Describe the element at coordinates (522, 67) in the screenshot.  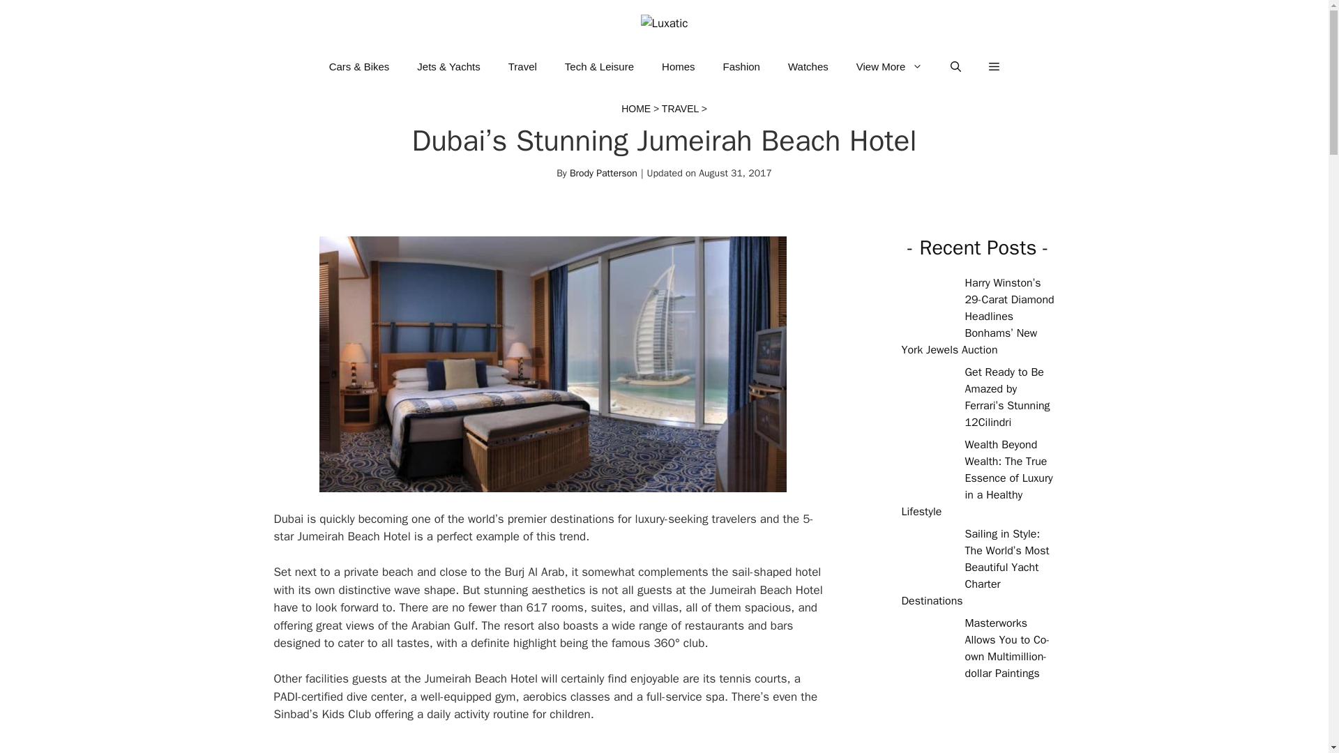
I see `Travel` at that location.